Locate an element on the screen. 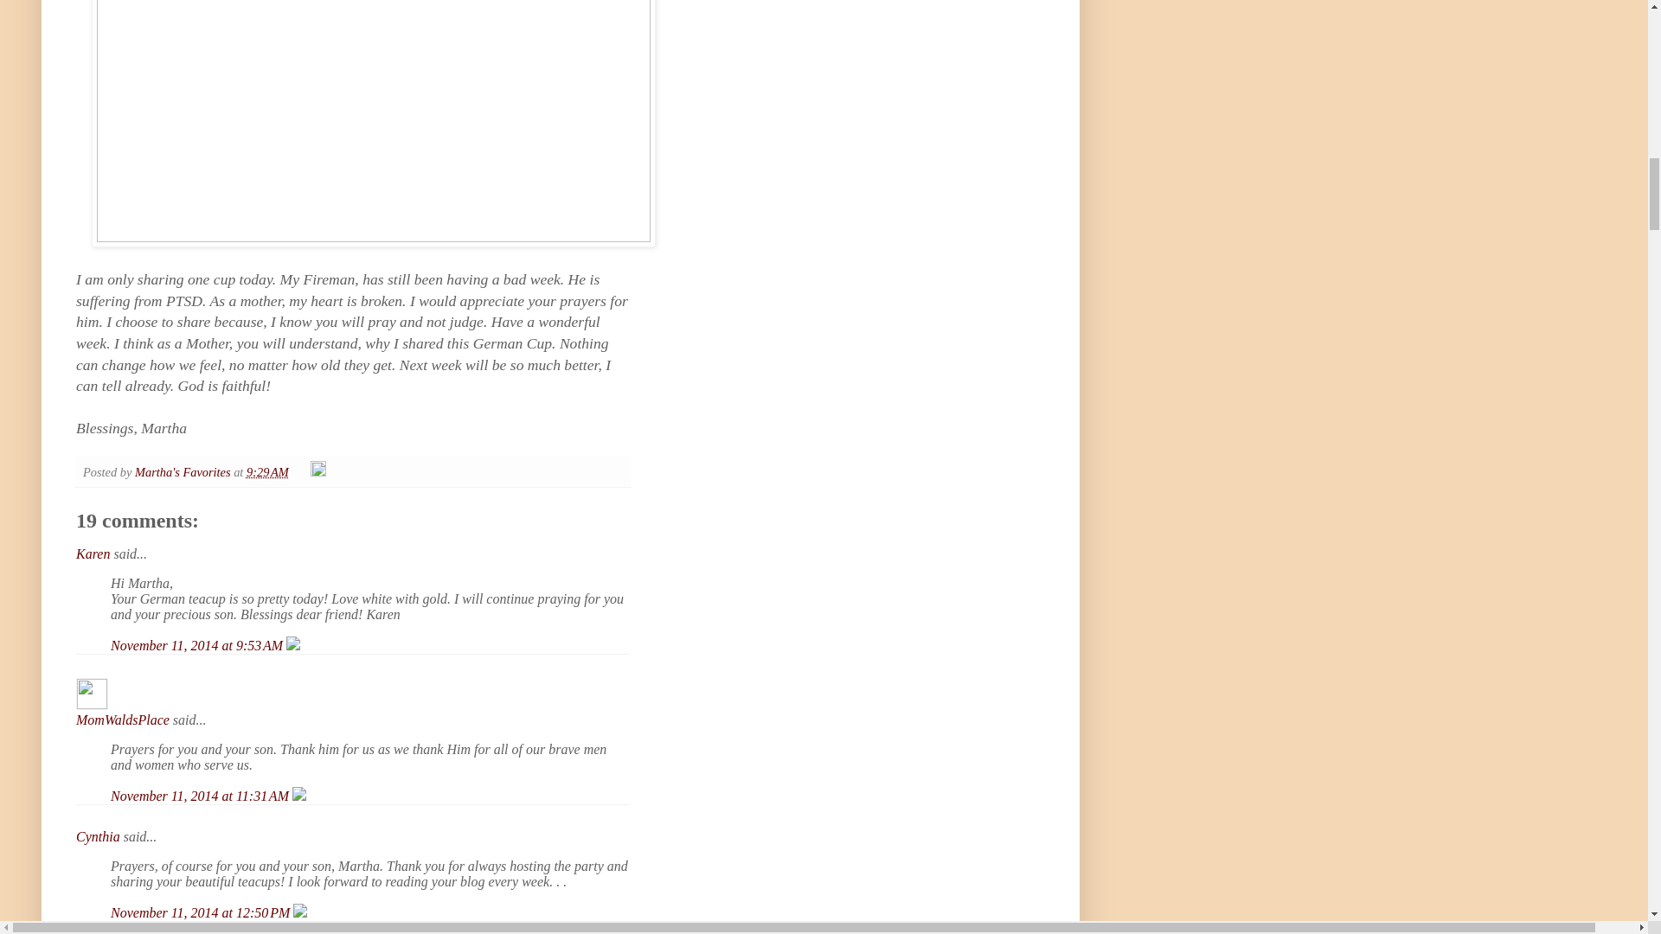 This screenshot has width=1661, height=934. permanent link is located at coordinates (267, 472).